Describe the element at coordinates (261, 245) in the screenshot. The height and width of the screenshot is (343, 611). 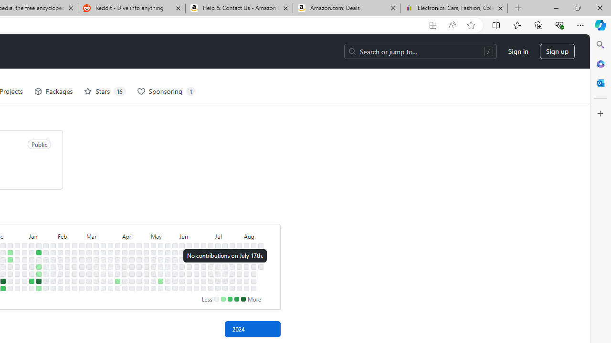
I see `No contributions on August 18th.` at that location.